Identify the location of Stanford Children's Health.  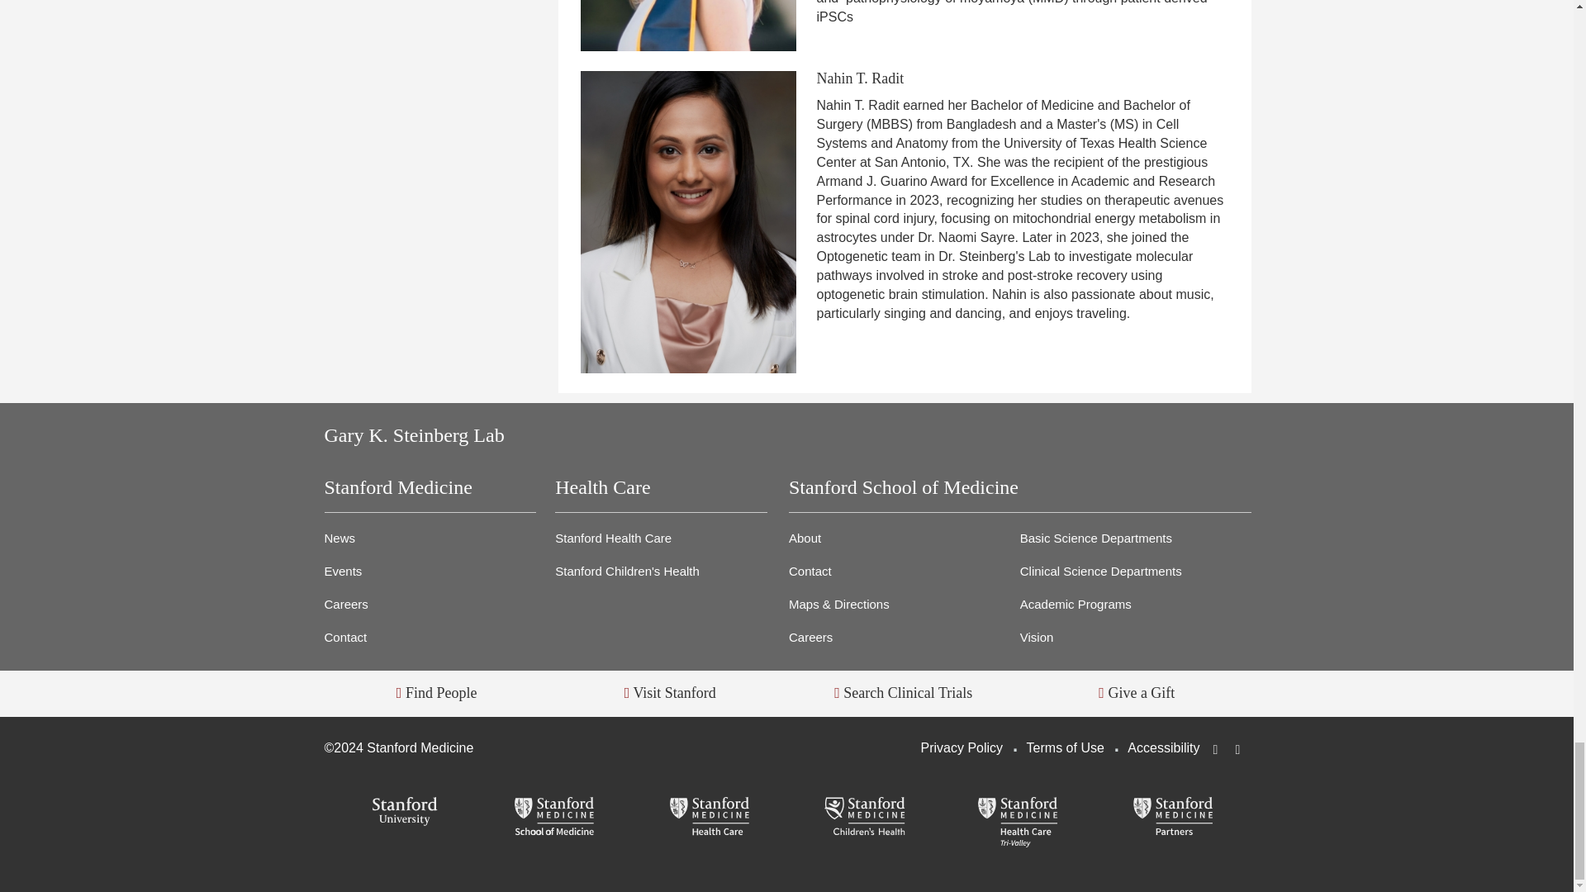
(864, 818).